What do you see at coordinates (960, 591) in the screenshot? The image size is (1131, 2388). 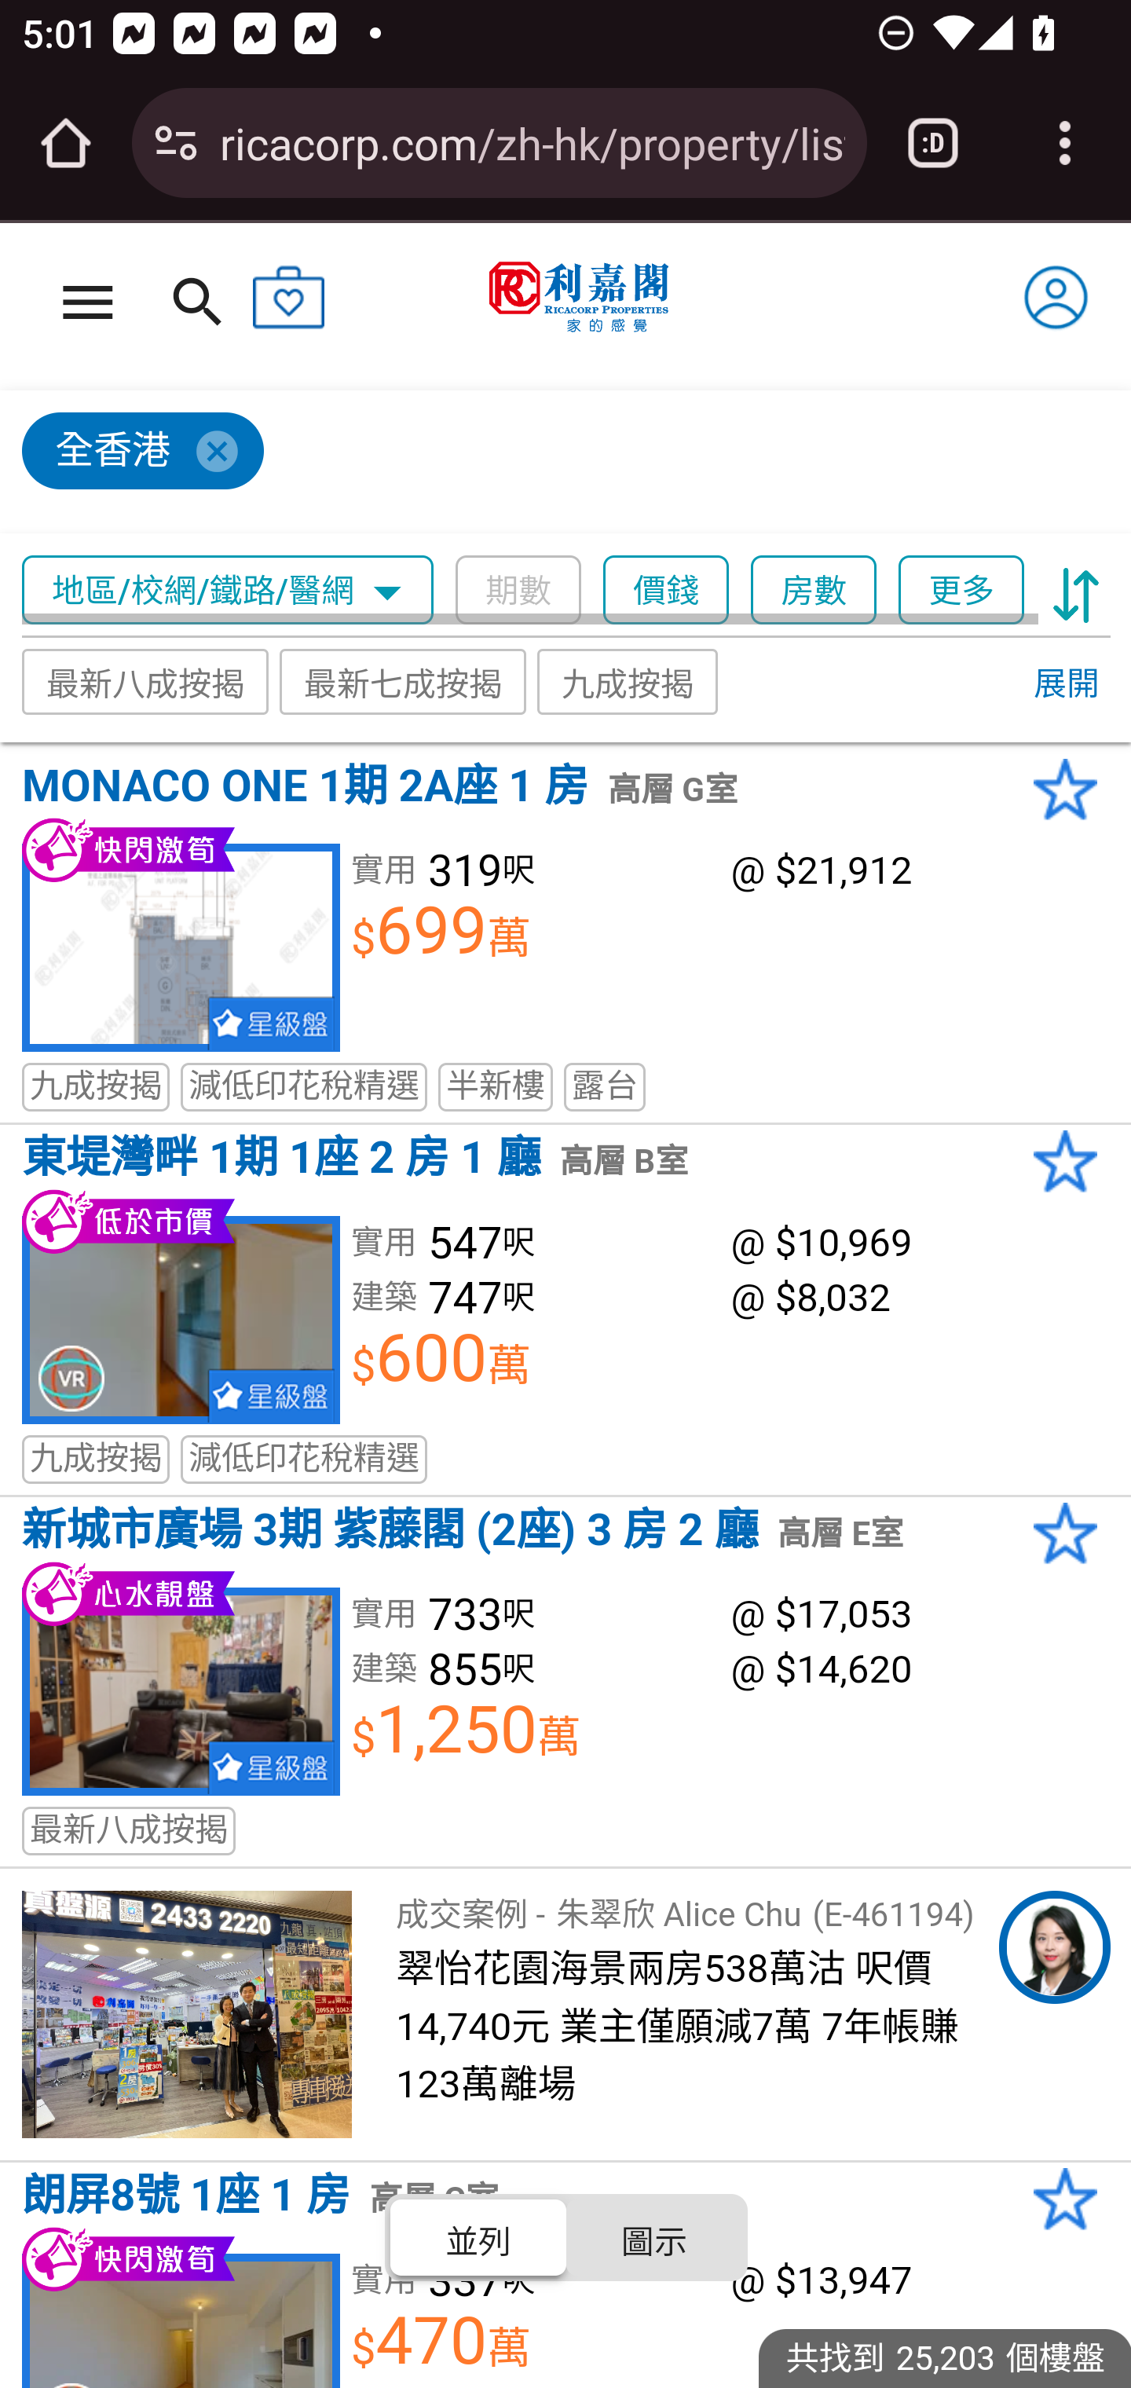 I see `更多` at bounding box center [960, 591].